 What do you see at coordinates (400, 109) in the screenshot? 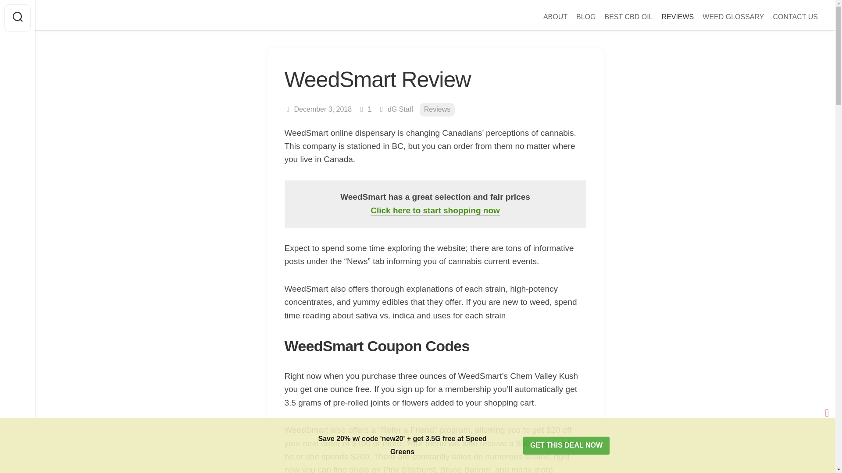
I see `Posts by dG Staff` at bounding box center [400, 109].